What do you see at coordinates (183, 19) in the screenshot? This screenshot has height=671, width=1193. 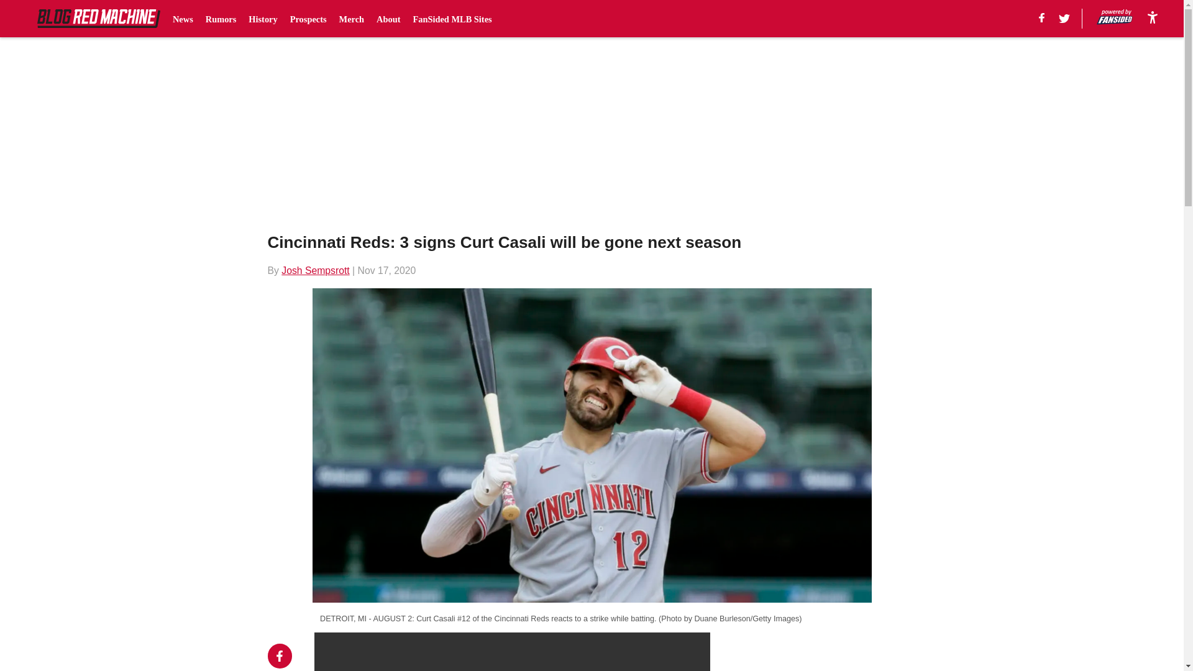 I see `News` at bounding box center [183, 19].